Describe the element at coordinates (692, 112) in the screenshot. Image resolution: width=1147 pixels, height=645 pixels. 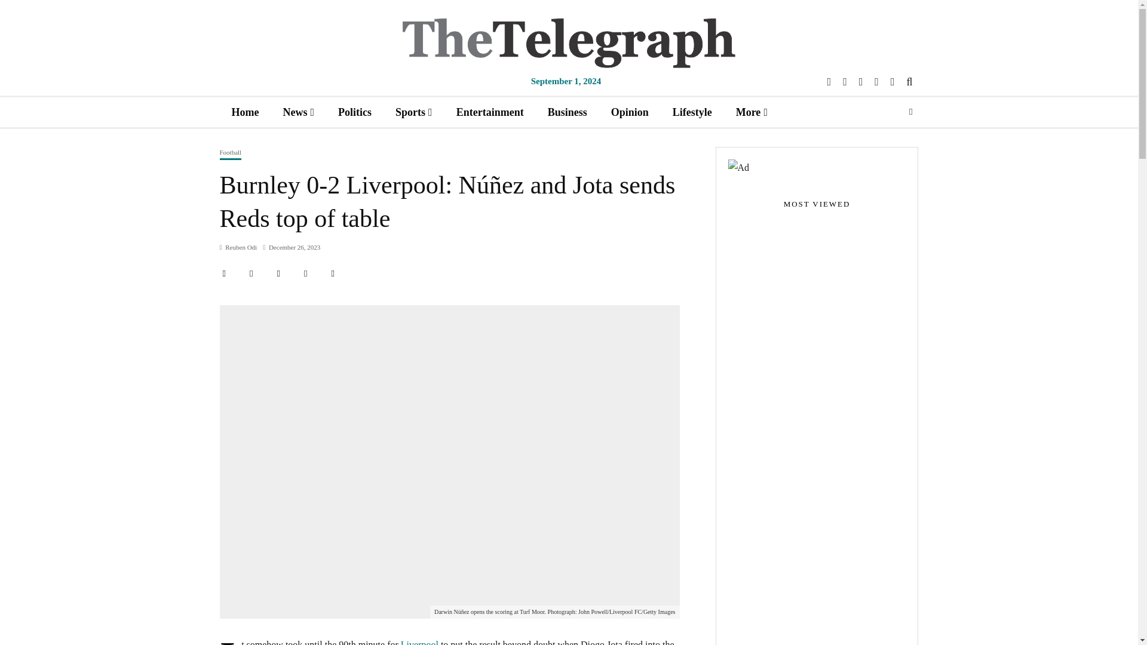
I see `Lifestyle` at that location.